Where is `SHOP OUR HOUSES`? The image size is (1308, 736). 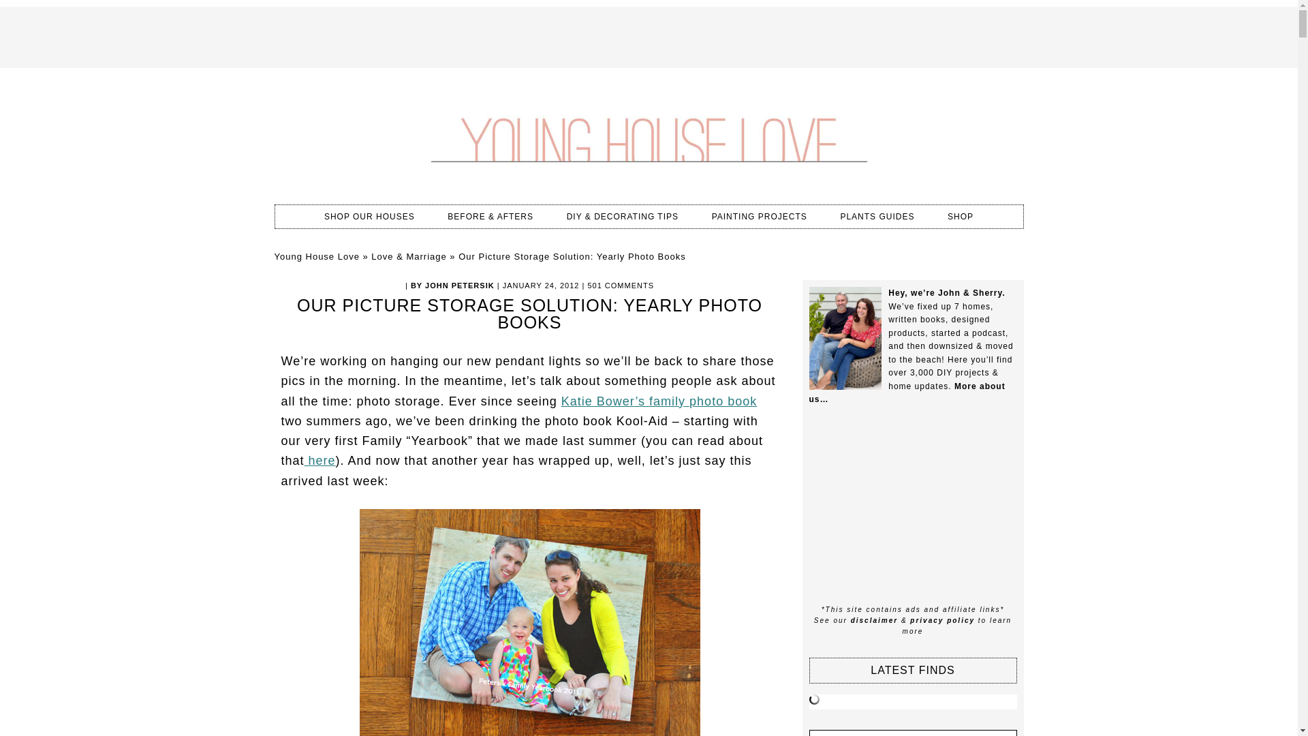 SHOP OUR HOUSES is located at coordinates (369, 217).